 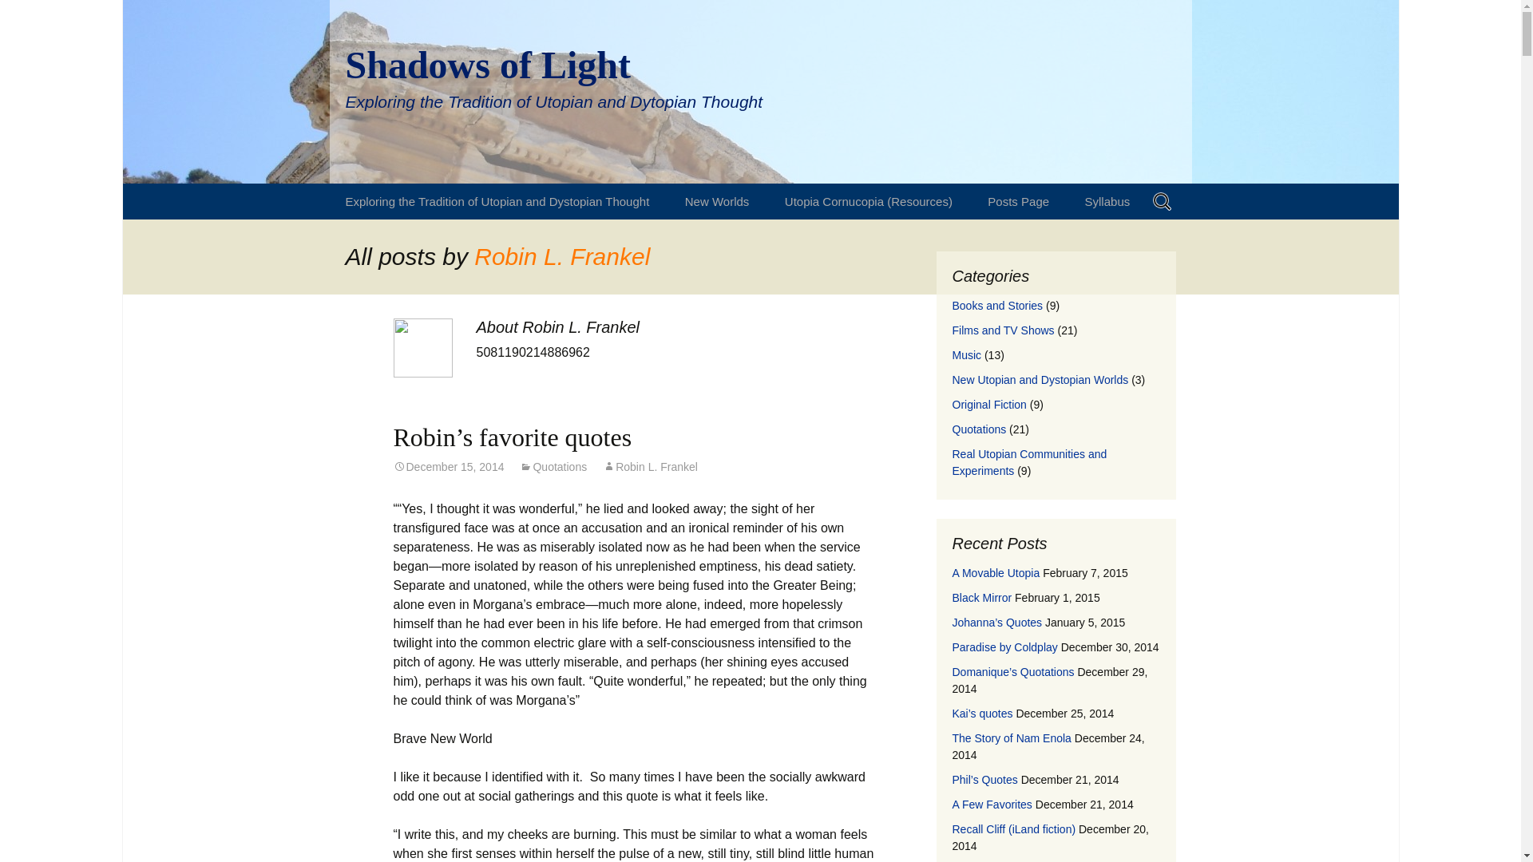 I want to click on December 15, 2014, so click(x=448, y=466).